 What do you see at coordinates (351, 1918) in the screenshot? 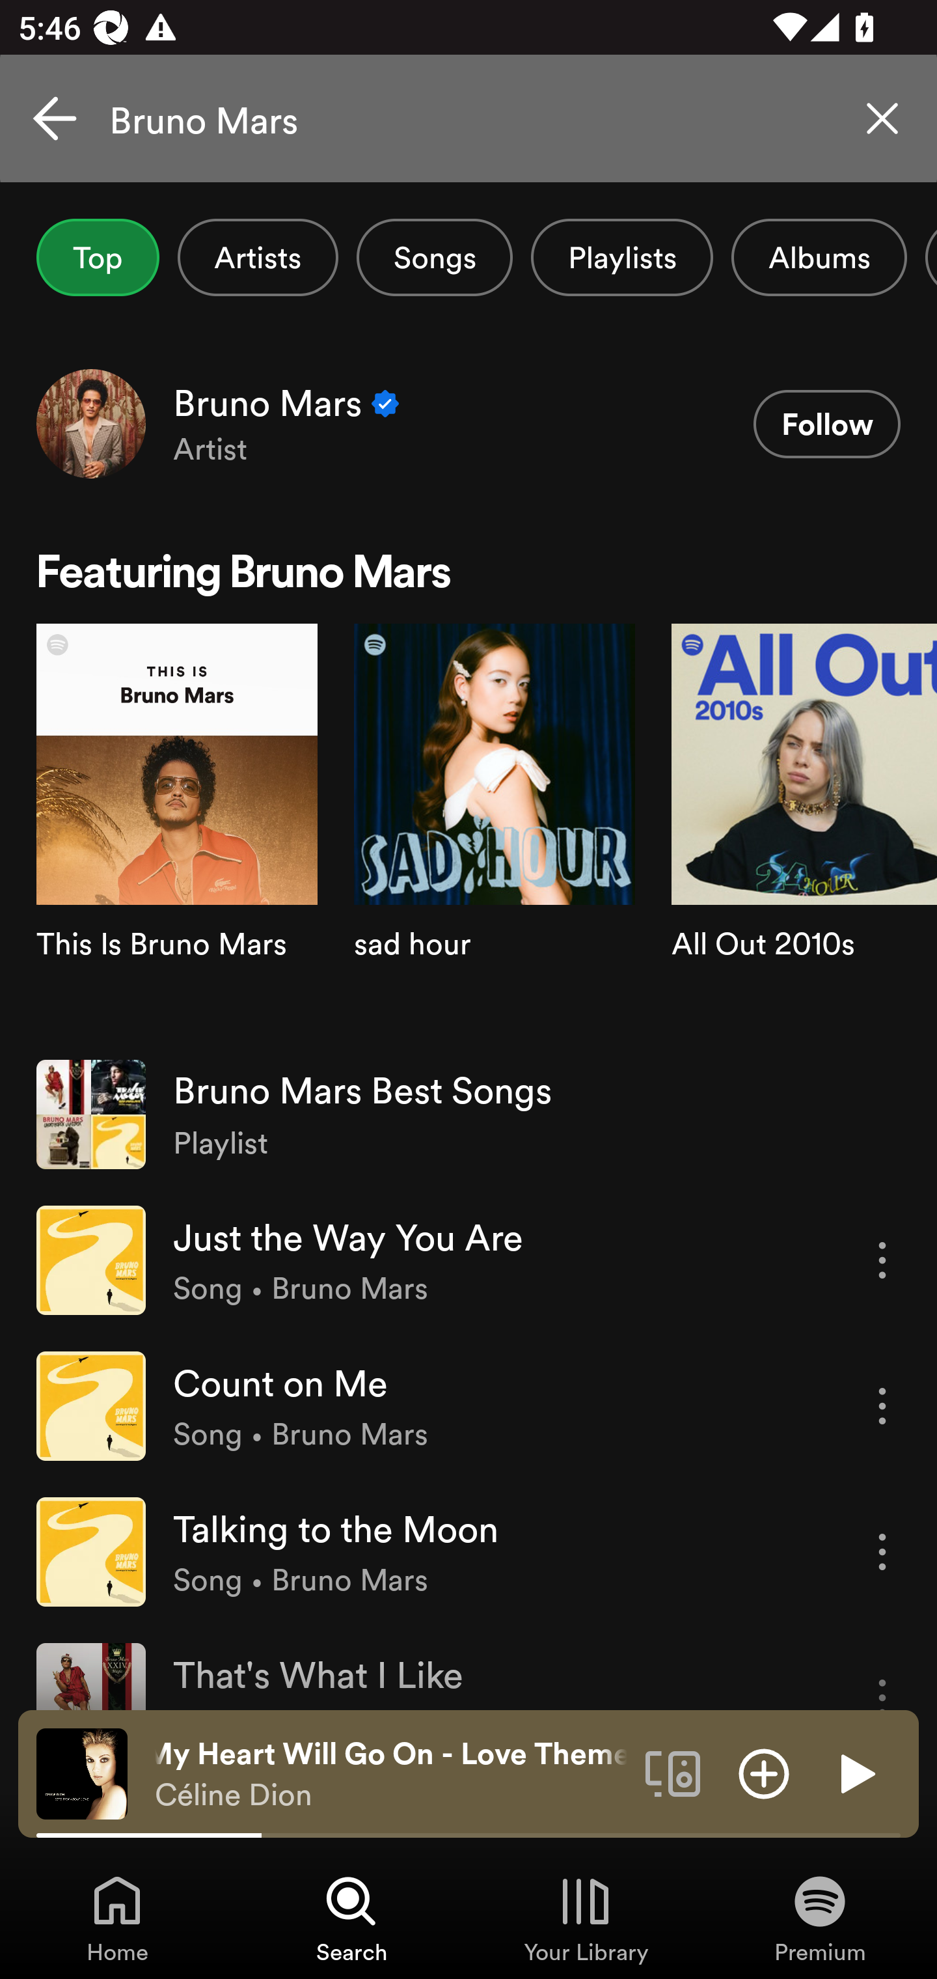
I see `Search, Tab 2 of 4 Search Search` at bounding box center [351, 1918].